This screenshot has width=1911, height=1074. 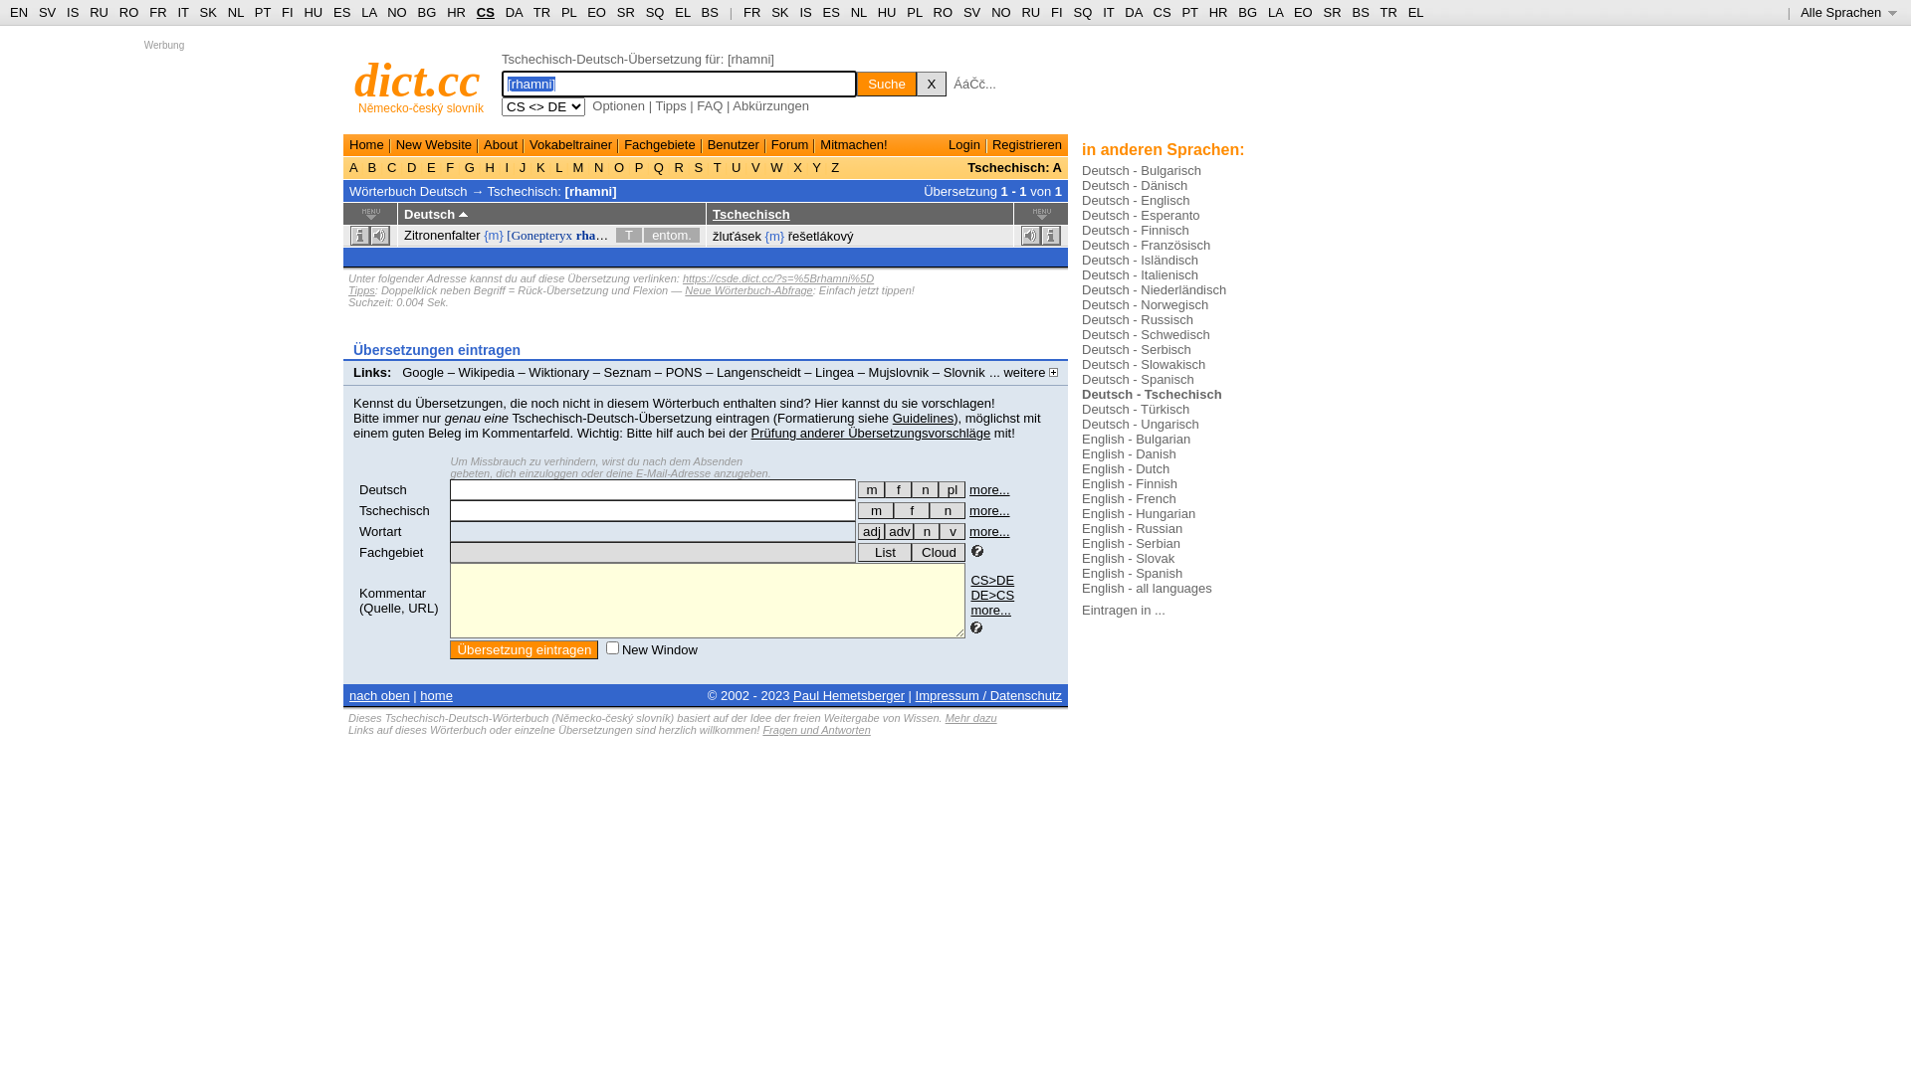 I want to click on CS>DE, so click(x=992, y=581).